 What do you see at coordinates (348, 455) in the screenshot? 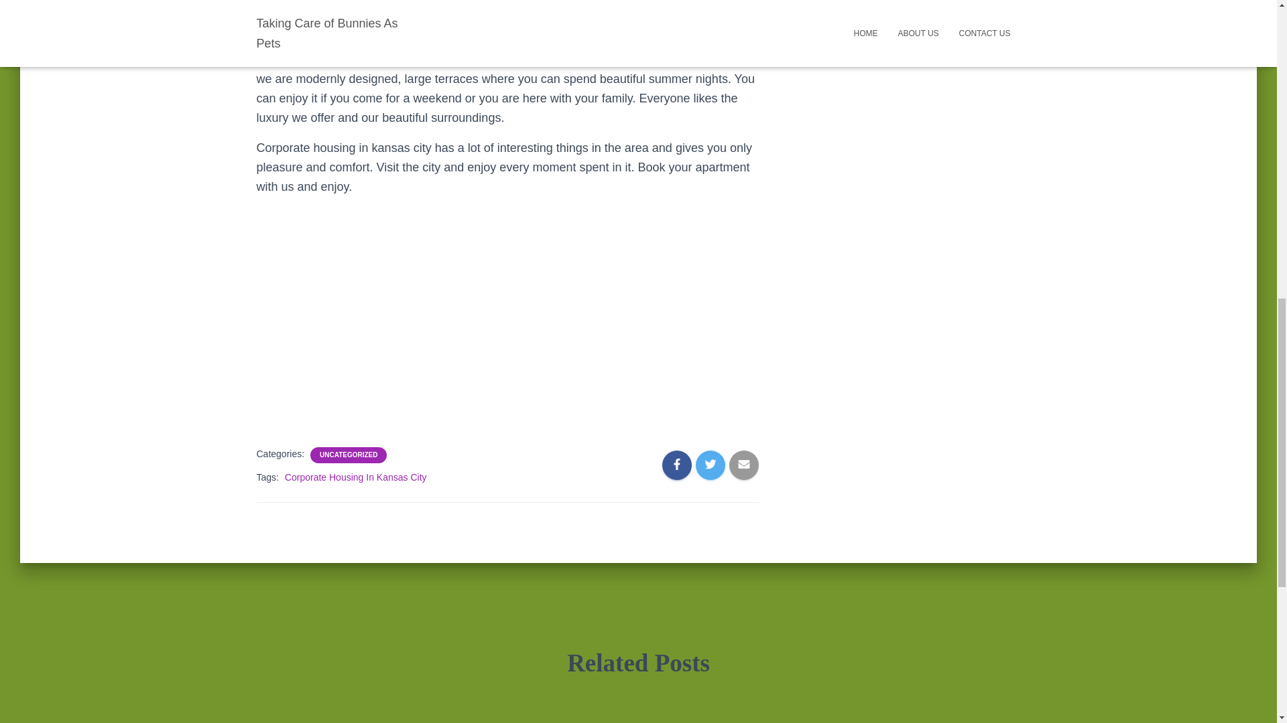
I see `UNCATEGORIZED` at bounding box center [348, 455].